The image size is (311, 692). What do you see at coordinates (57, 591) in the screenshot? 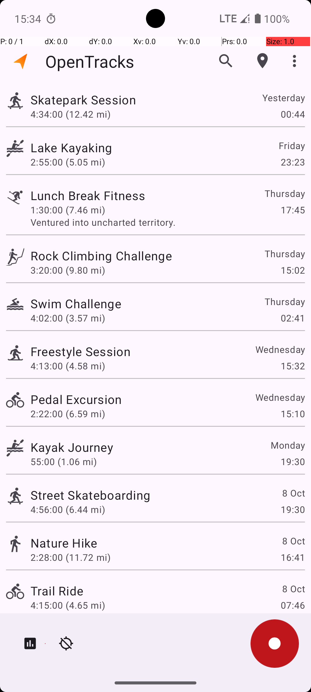
I see `Trail Ride` at bounding box center [57, 591].